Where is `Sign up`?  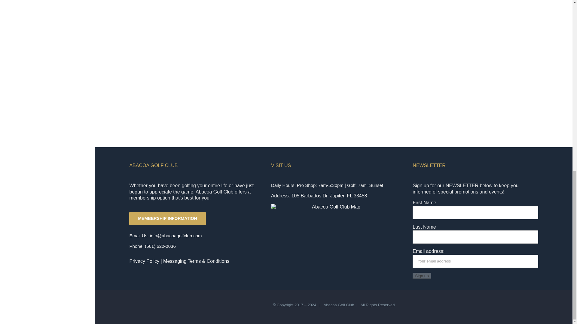
Sign up is located at coordinates (422, 276).